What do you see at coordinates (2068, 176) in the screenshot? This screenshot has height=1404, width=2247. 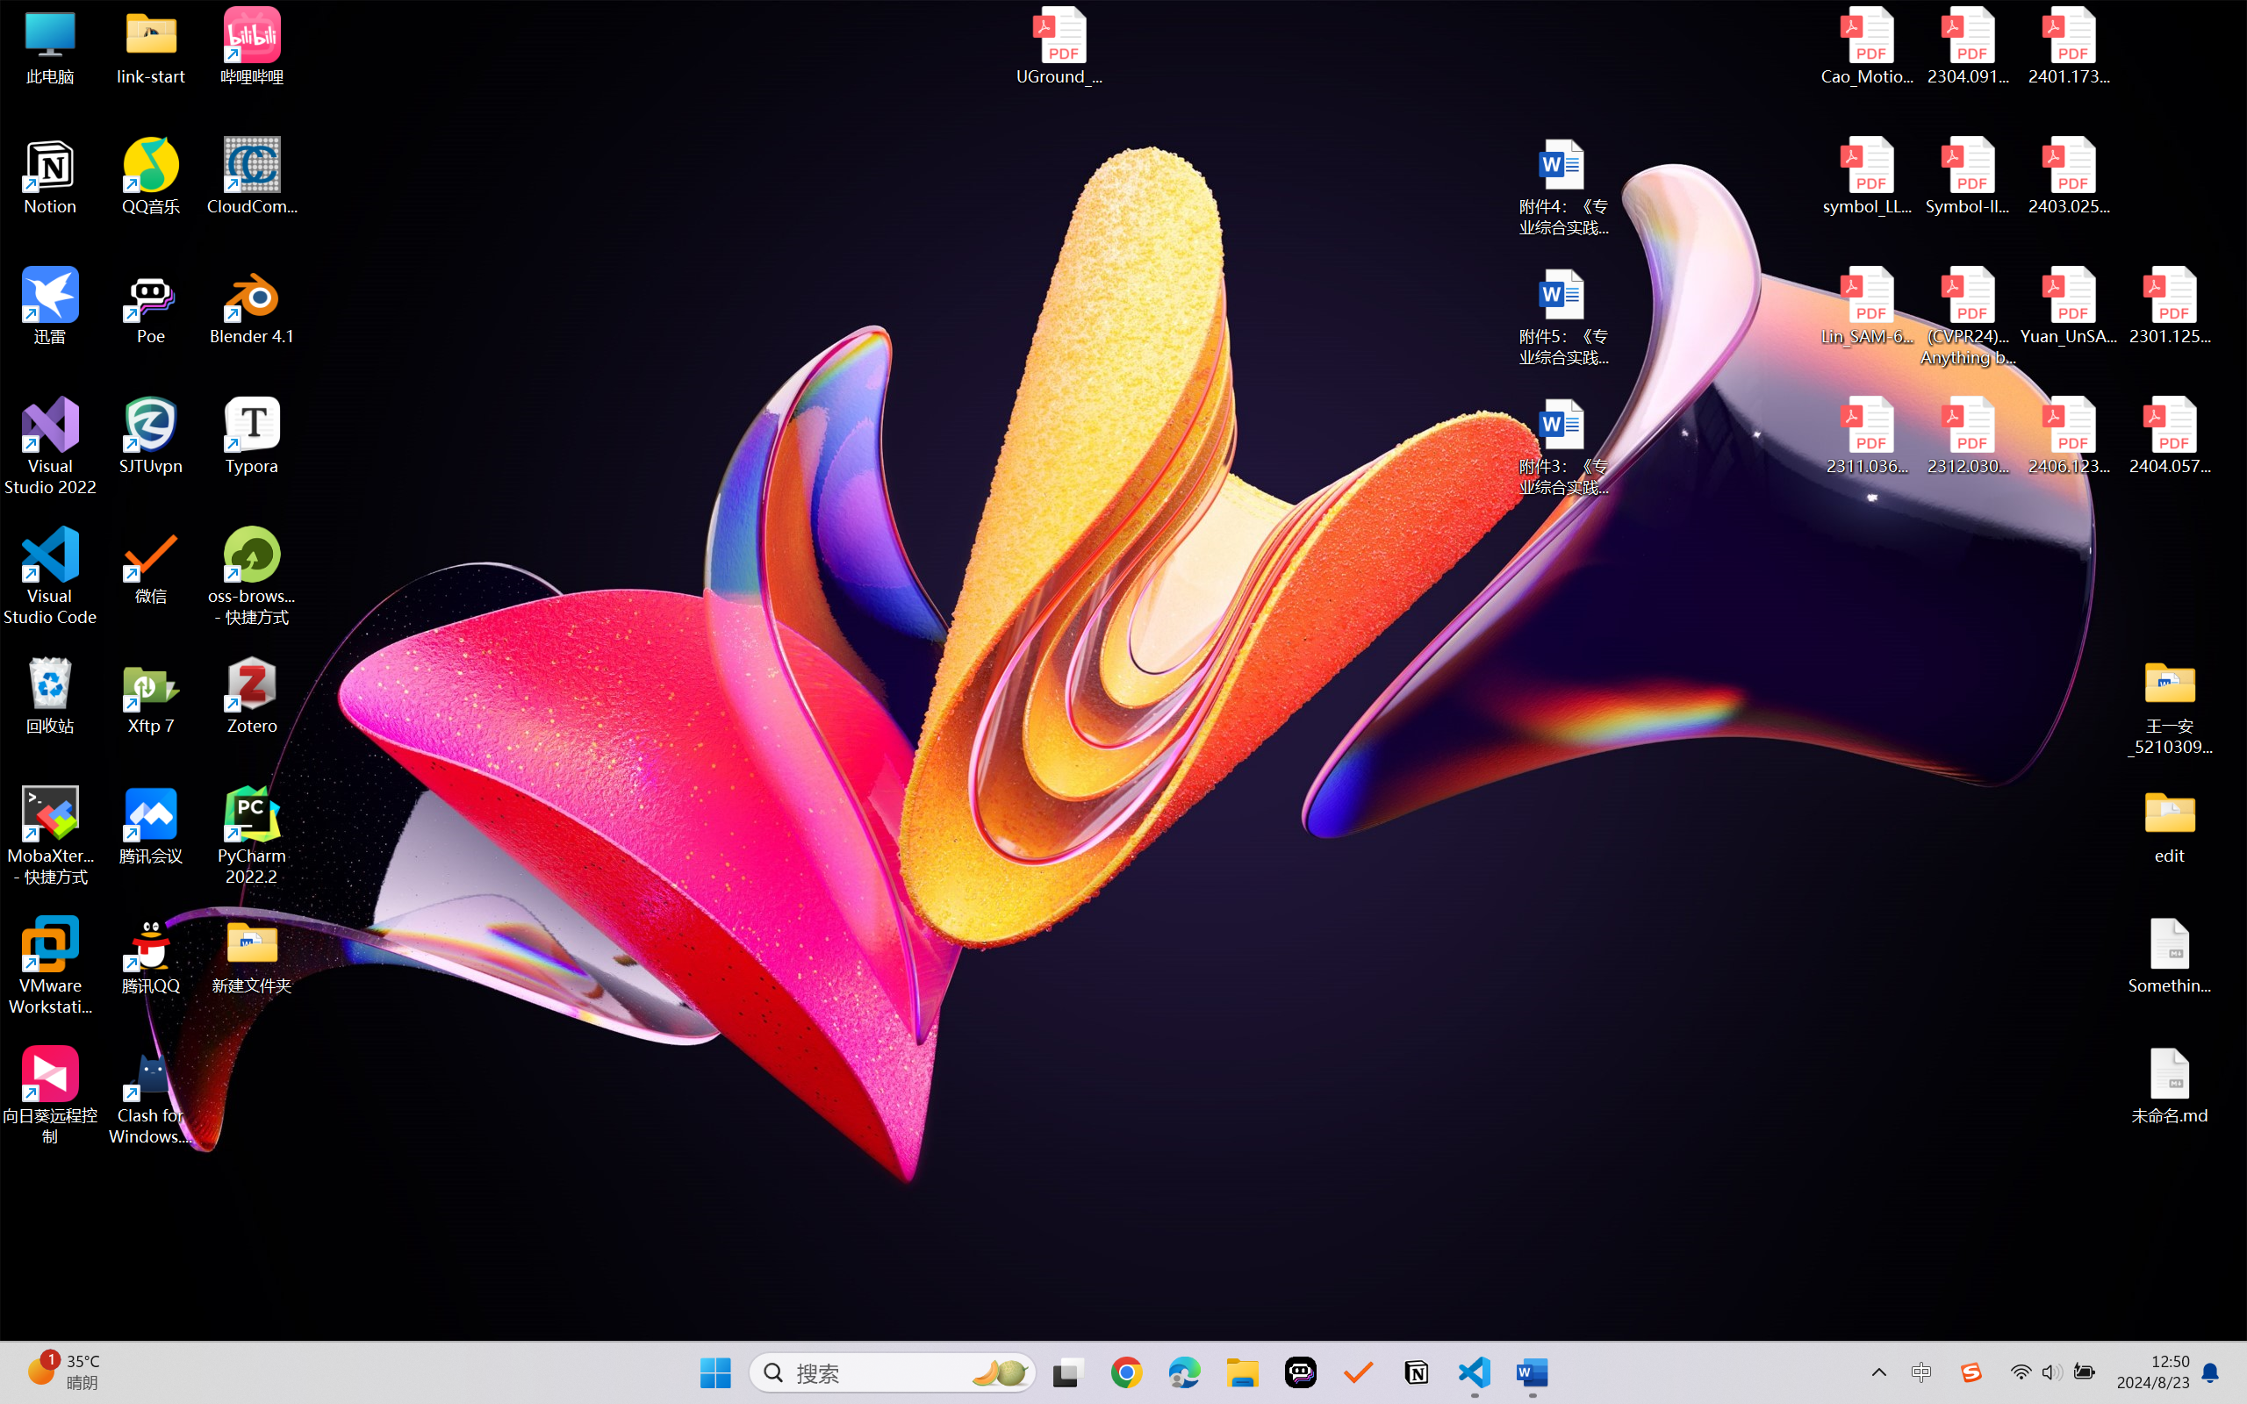 I see `2403.02502v1.pdf` at bounding box center [2068, 176].